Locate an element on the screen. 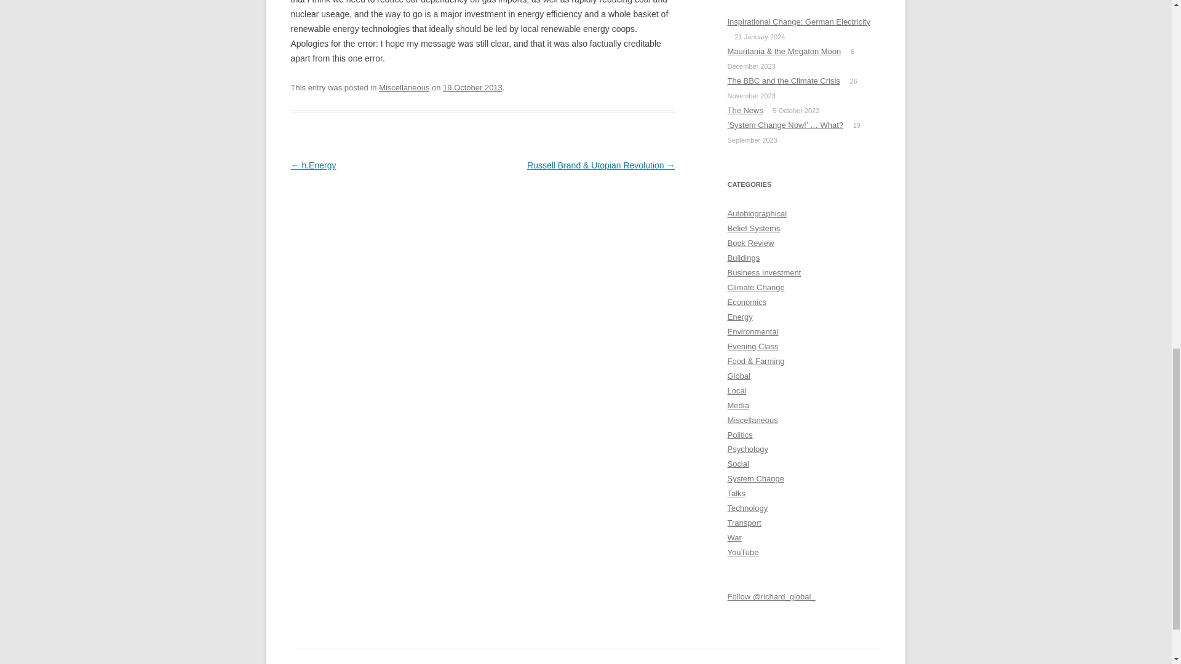  Autobiographical is located at coordinates (757, 214).